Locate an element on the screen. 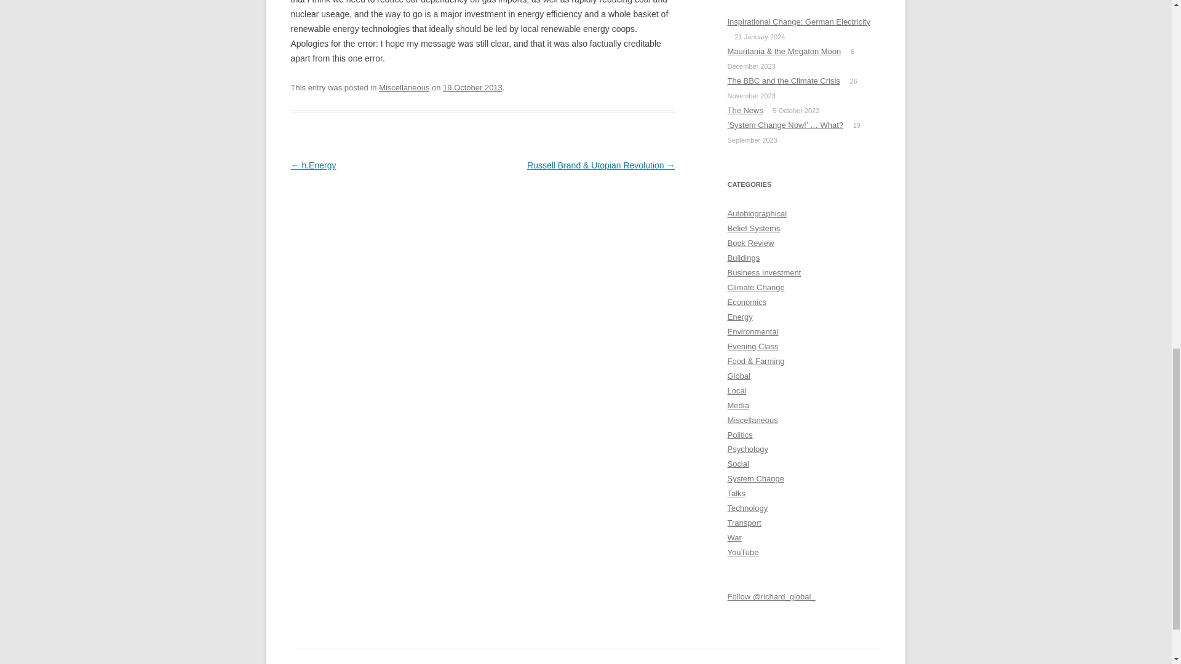  Autobiographical is located at coordinates (757, 214).